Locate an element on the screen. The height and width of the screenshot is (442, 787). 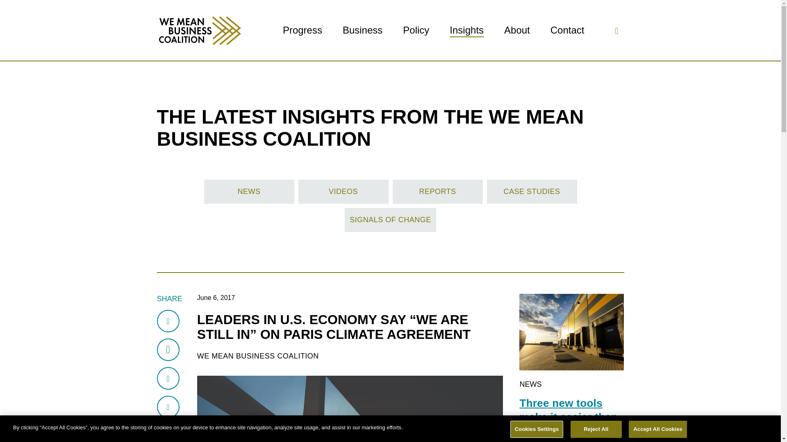
Insights is located at coordinates (466, 30).